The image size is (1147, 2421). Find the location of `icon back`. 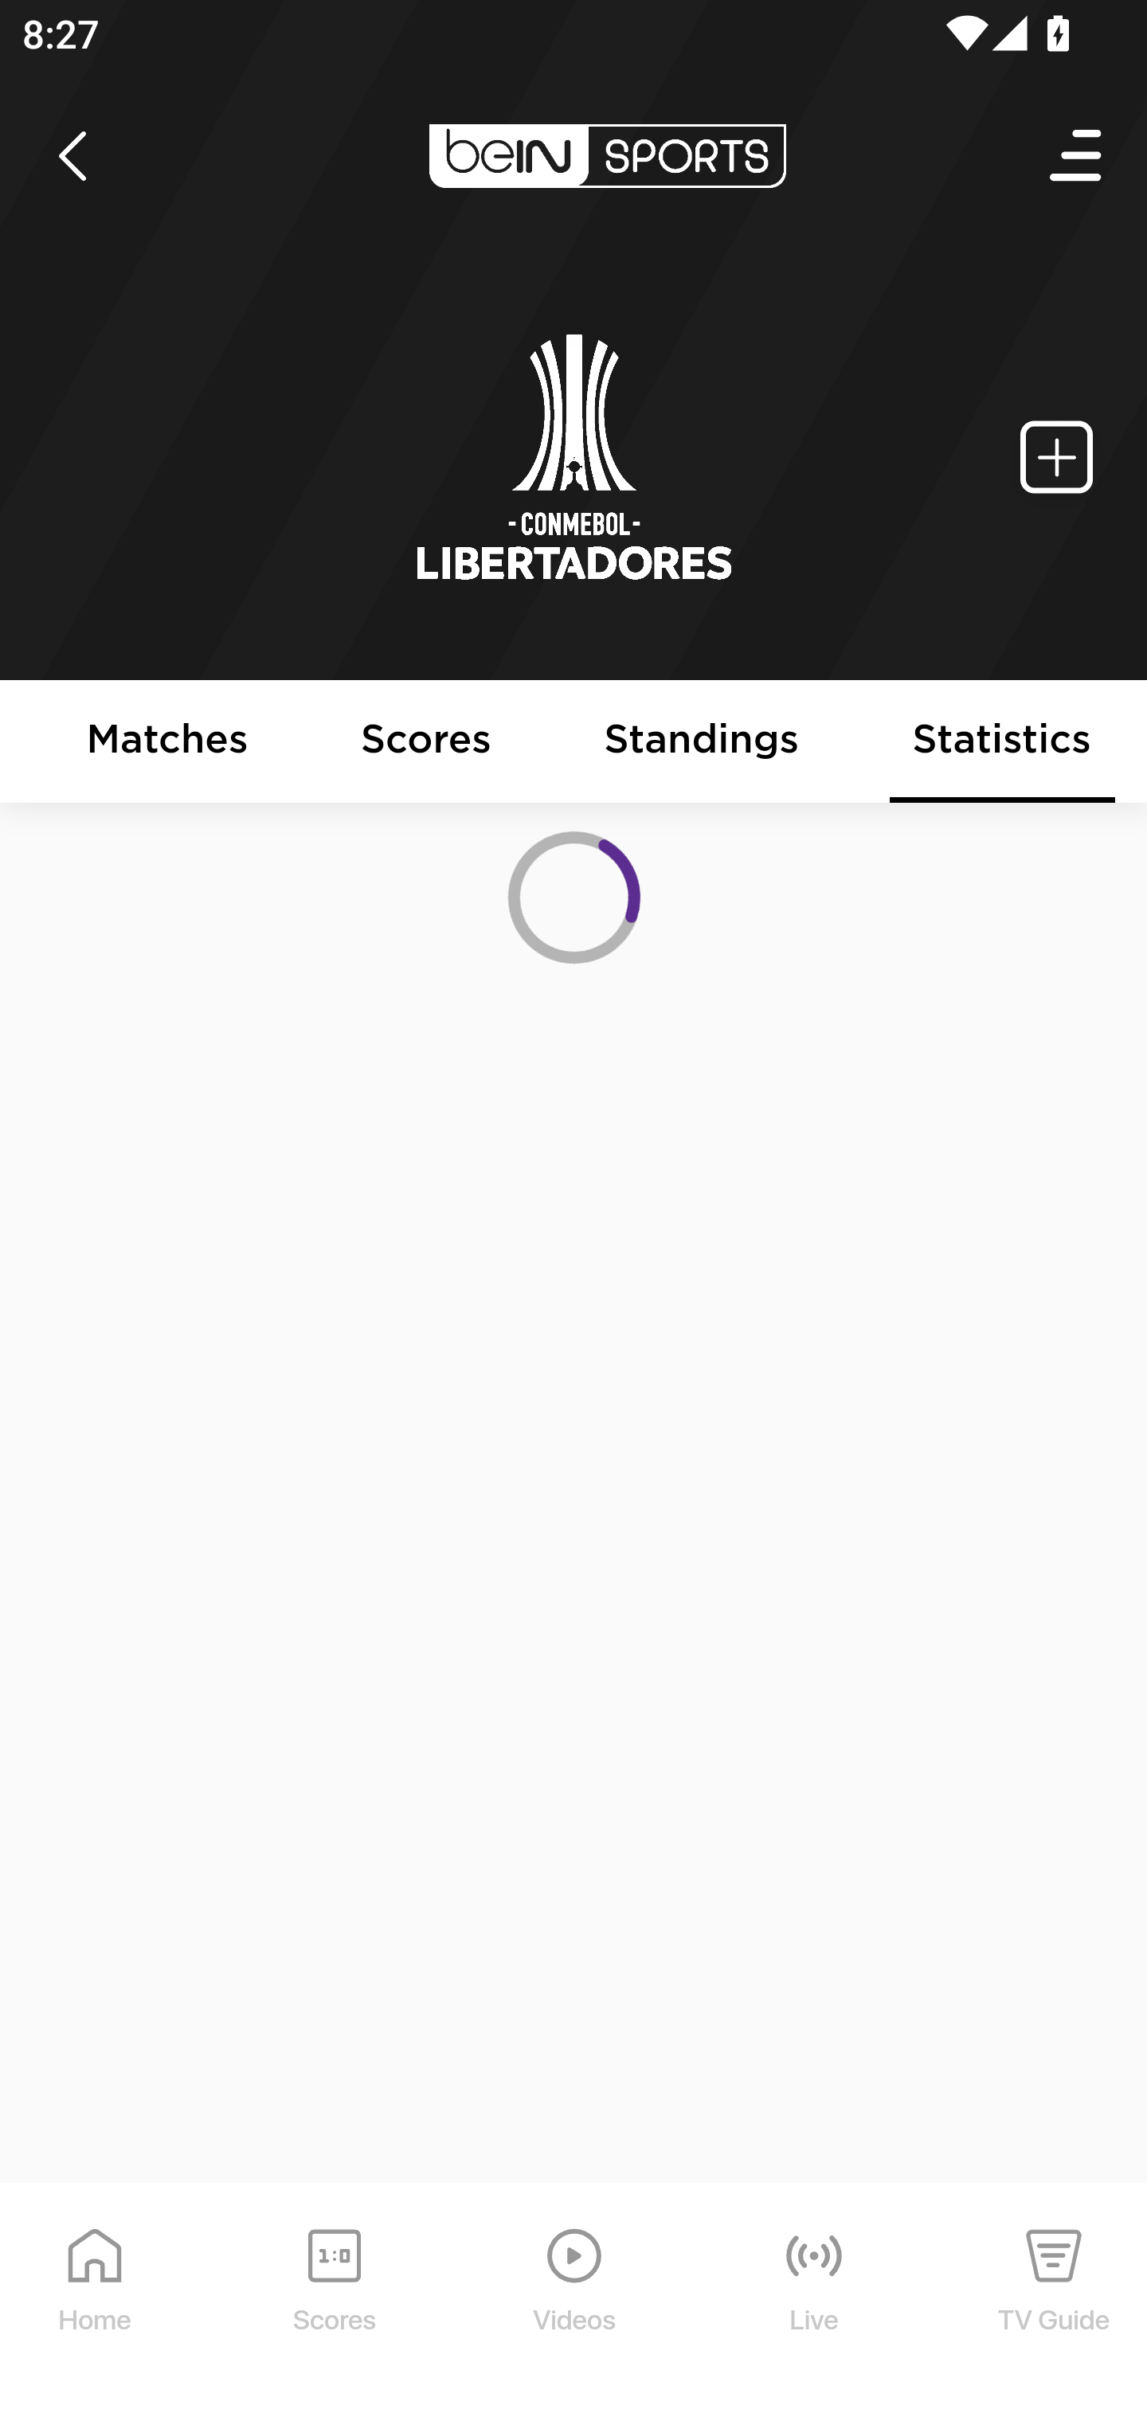

icon back is located at coordinates (72, 156).